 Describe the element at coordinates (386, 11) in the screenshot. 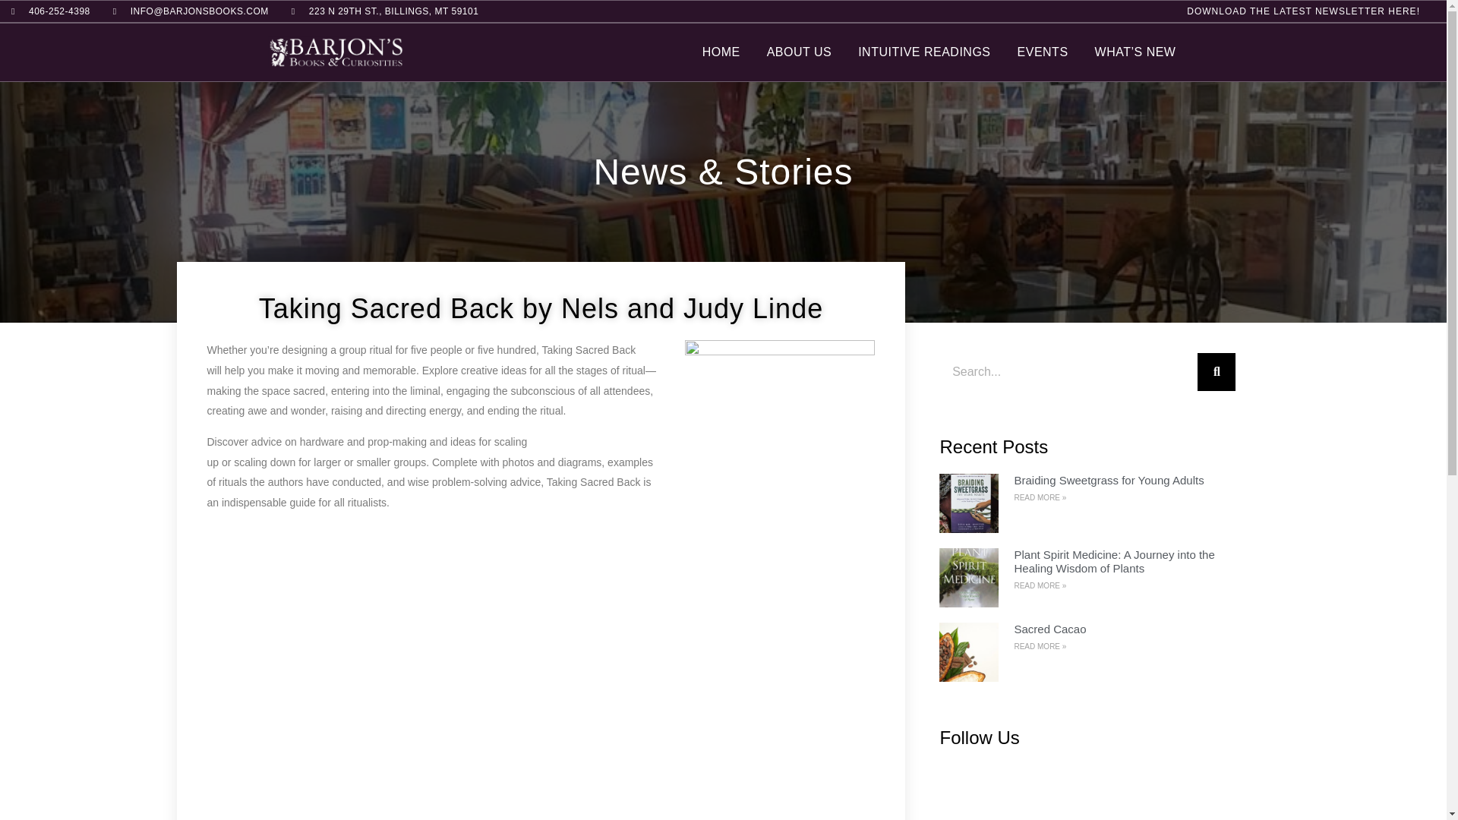

I see `223 N 29TH ST., BILLINGS, MT 59101` at that location.